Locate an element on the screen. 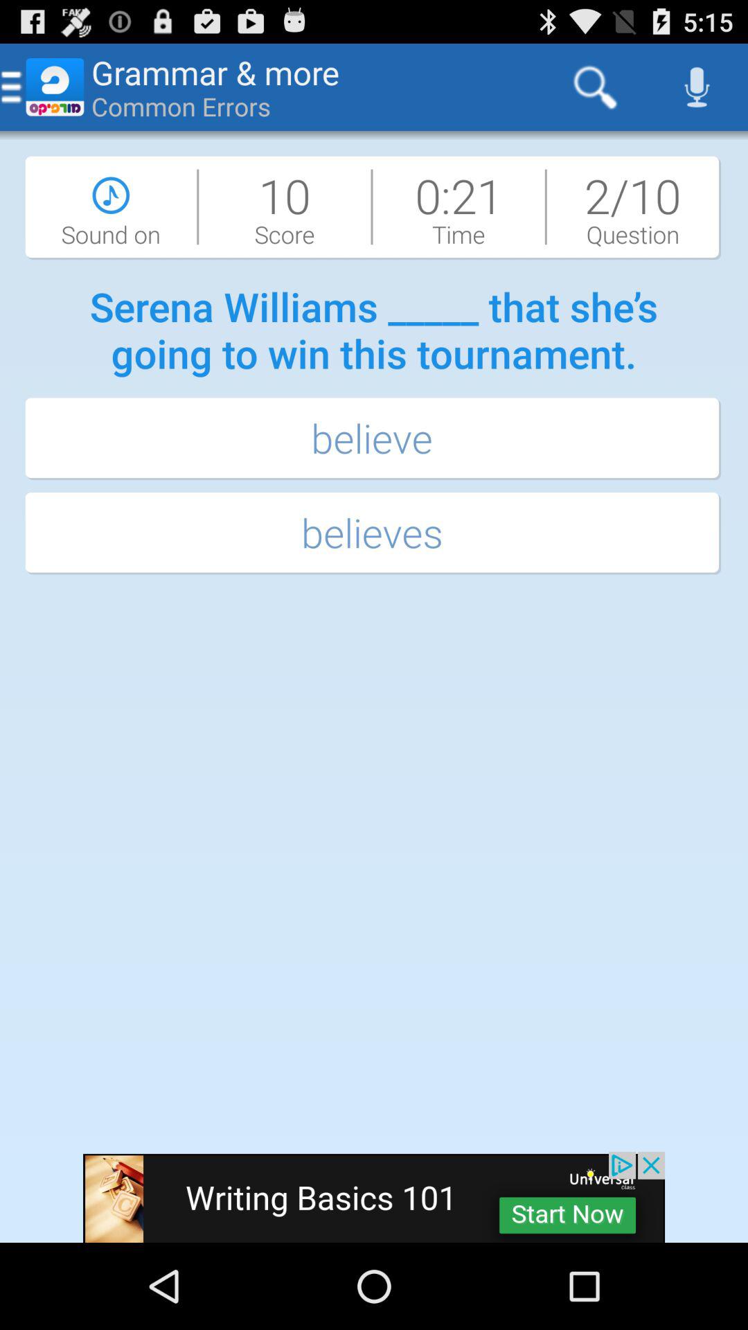 Image resolution: width=748 pixels, height=1330 pixels. open advertisement is located at coordinates (374, 1197).